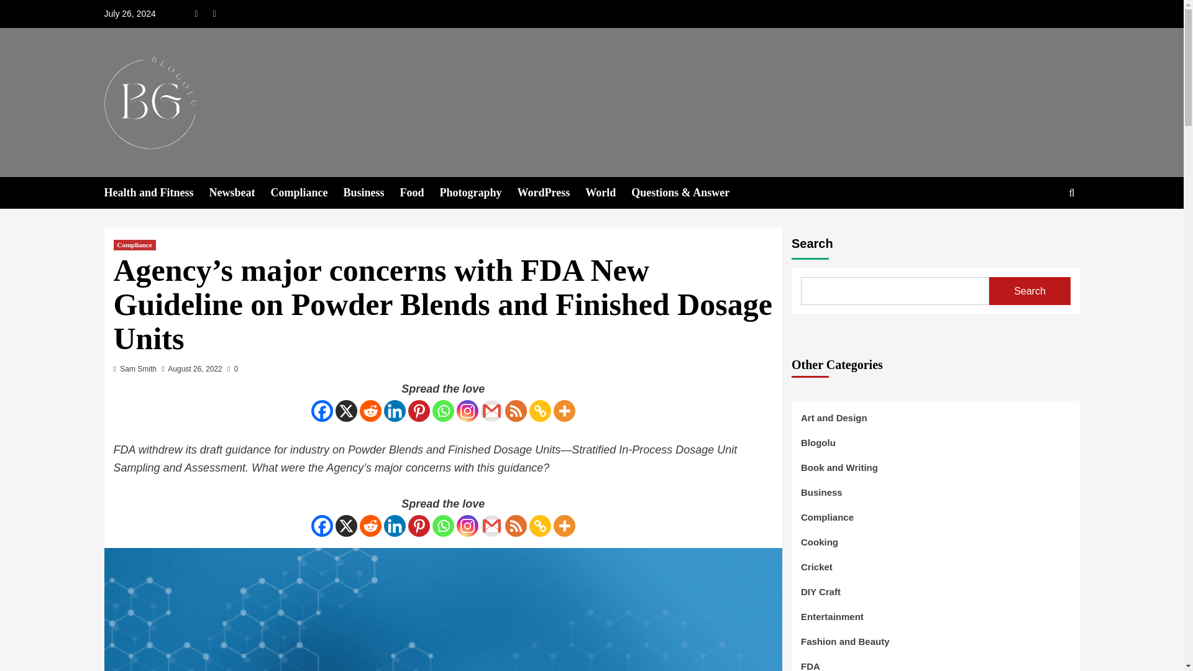 The width and height of the screenshot is (1193, 671). Describe the element at coordinates (134, 245) in the screenshot. I see `Compliance` at that location.